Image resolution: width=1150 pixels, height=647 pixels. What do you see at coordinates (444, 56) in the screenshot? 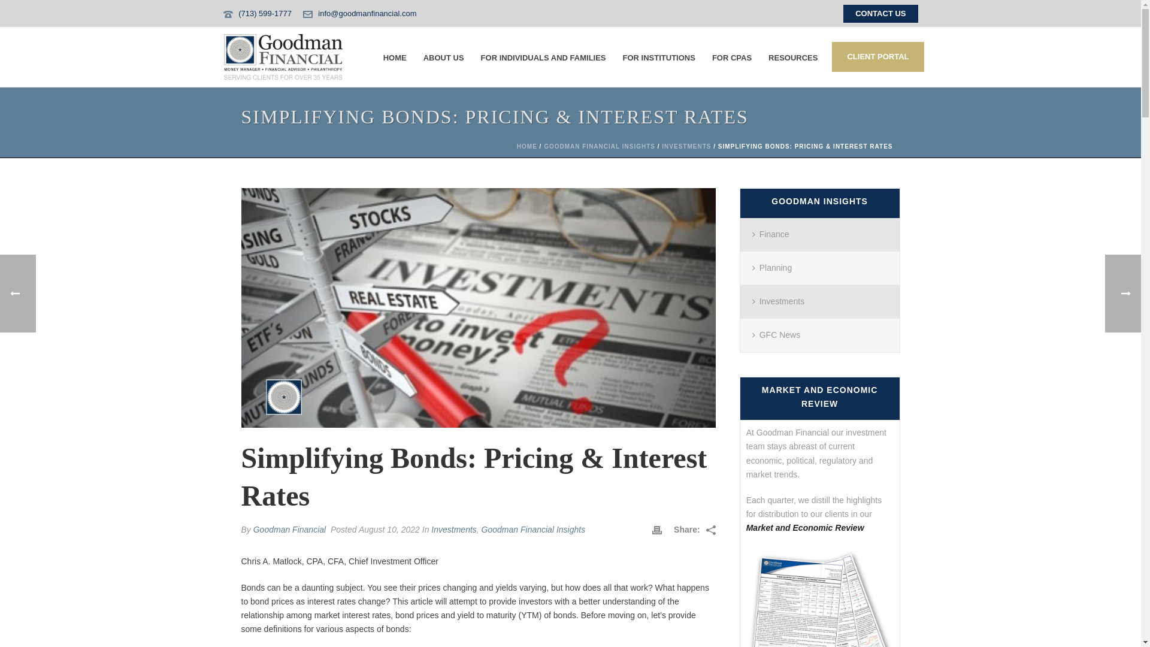
I see `ABOUT US` at bounding box center [444, 56].